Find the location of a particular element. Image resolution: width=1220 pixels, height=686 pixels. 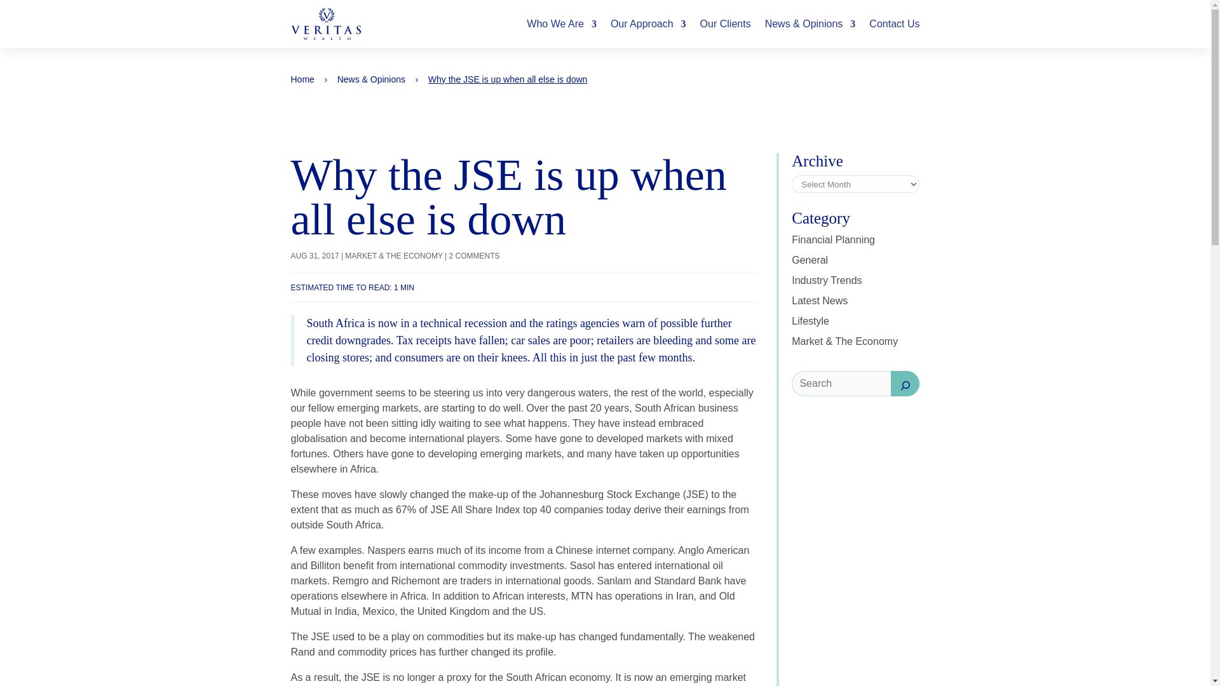

General is located at coordinates (810, 259).